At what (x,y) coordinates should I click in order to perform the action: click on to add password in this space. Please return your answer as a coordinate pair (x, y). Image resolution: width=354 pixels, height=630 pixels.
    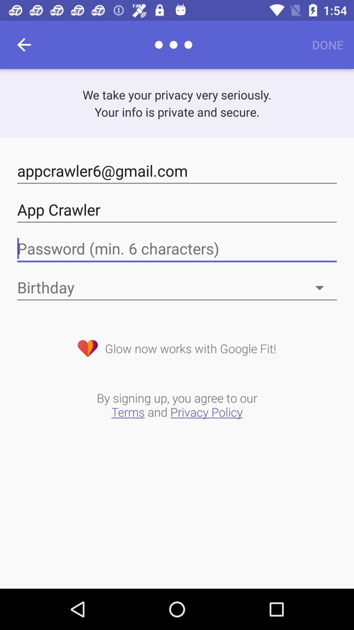
    Looking at the image, I should click on (177, 249).